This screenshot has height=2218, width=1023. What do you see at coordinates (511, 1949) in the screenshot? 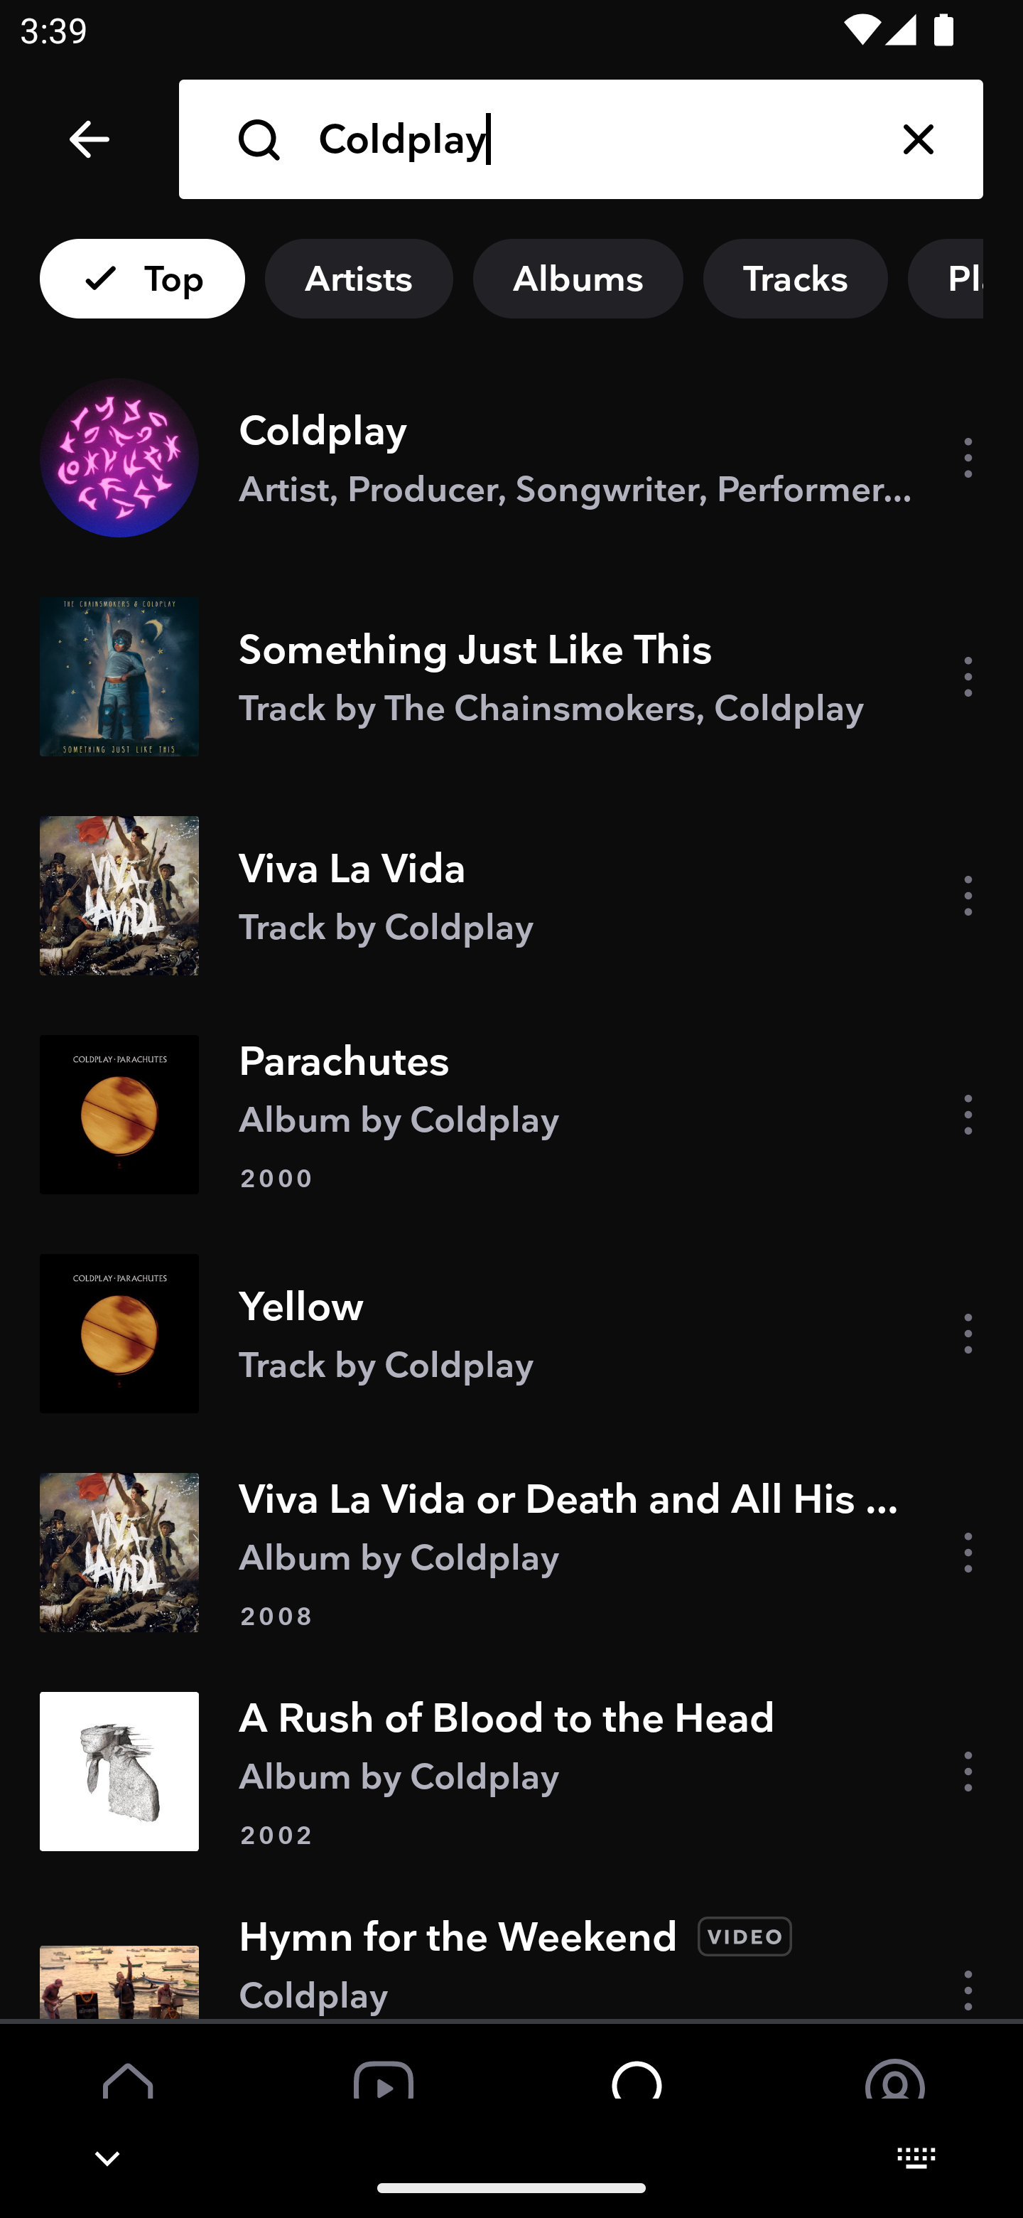
I see `Hymn for the Weekend Coldplay` at bounding box center [511, 1949].